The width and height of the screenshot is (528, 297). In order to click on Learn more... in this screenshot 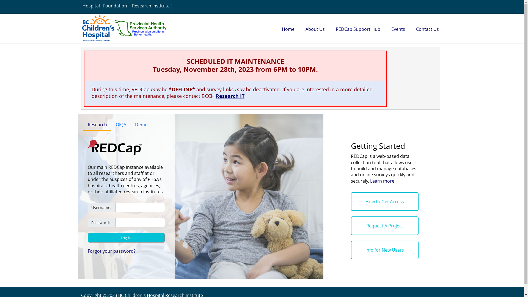, I will do `click(384, 181)`.